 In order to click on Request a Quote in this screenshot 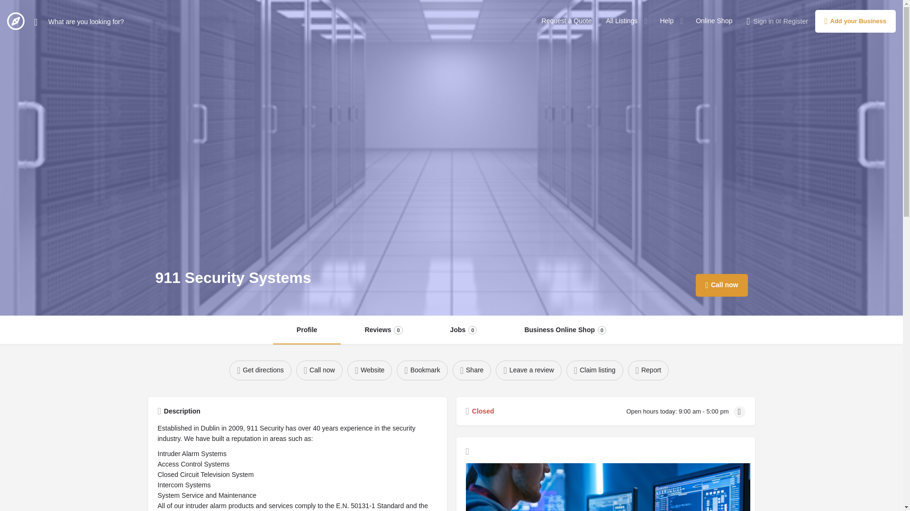, I will do `click(855, 21)`.